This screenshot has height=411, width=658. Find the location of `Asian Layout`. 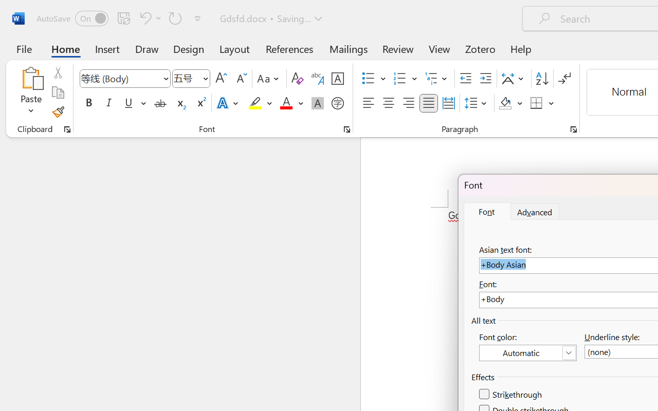

Asian Layout is located at coordinates (514, 79).